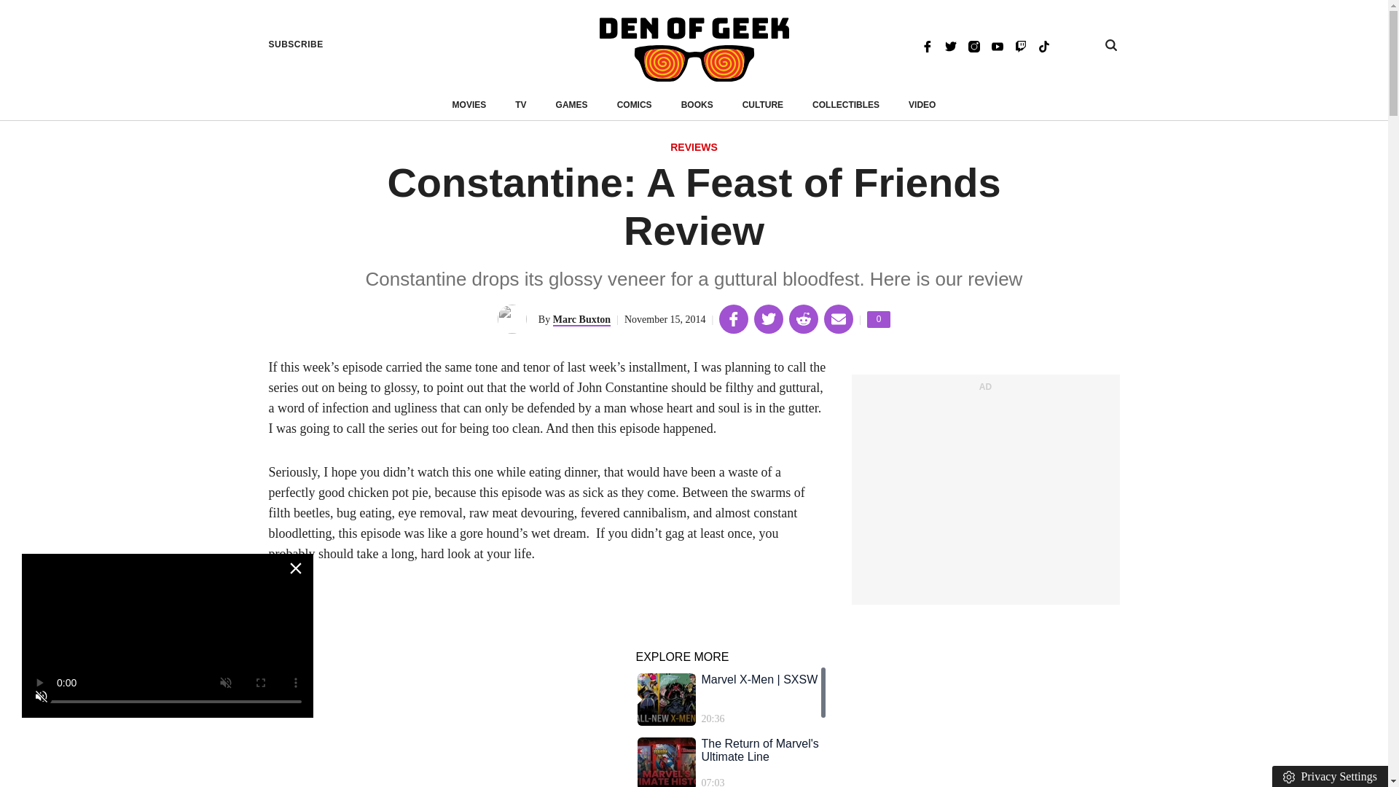 Image resolution: width=1399 pixels, height=787 pixels. I want to click on Den of Geek, so click(694, 50).